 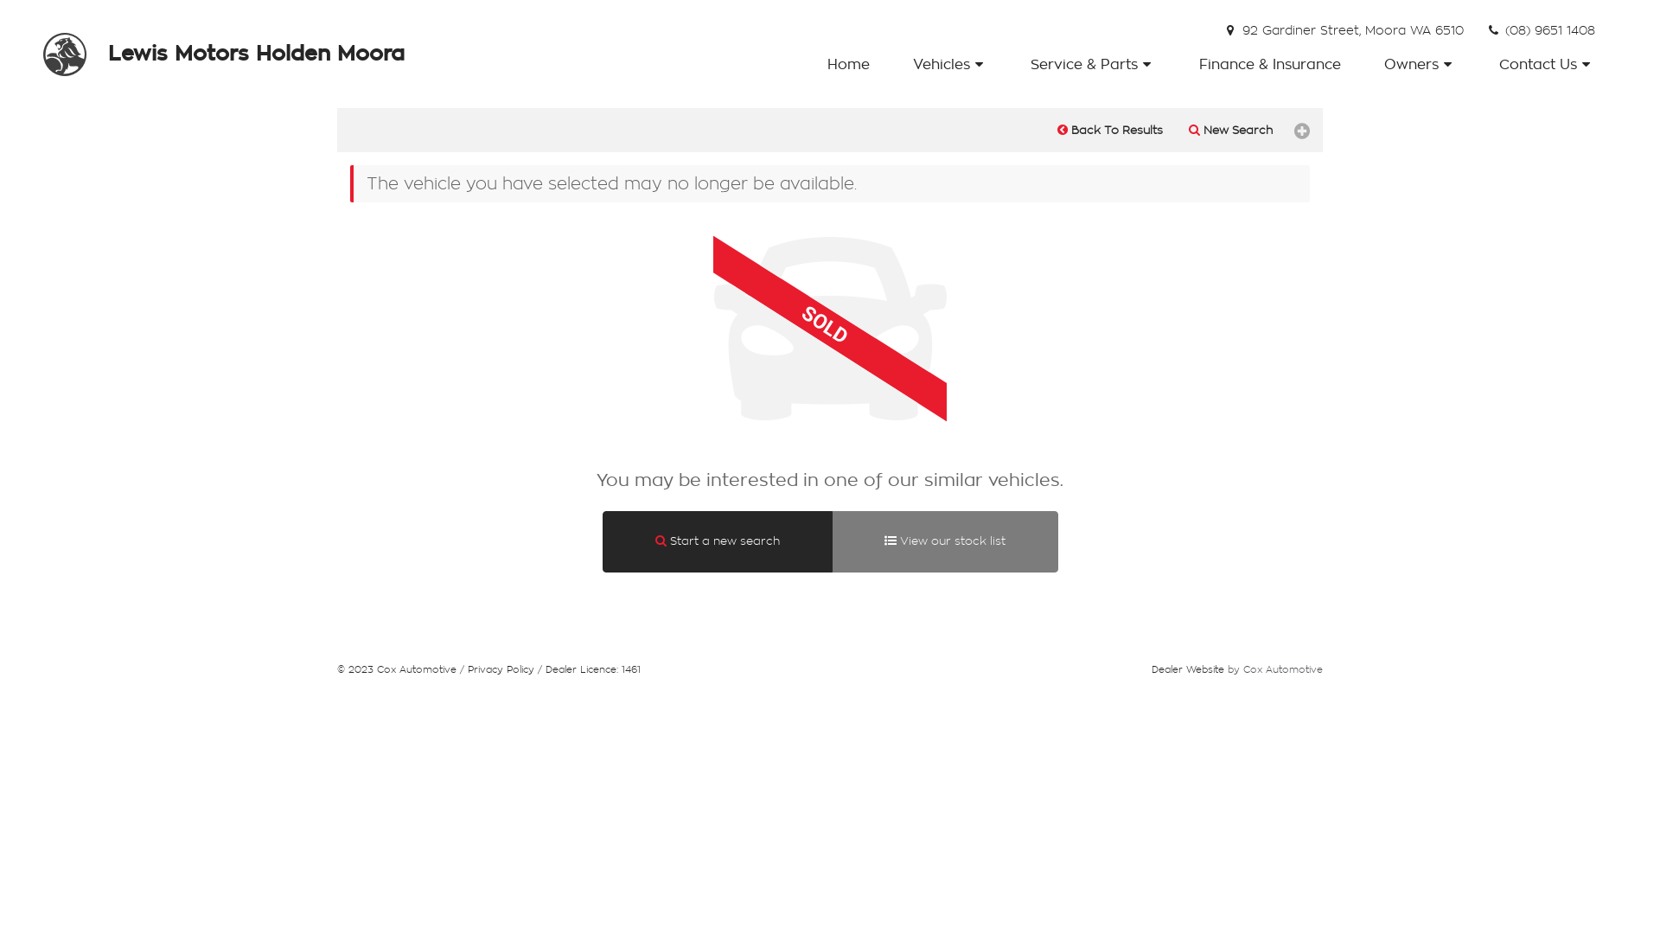 I want to click on Owners, so click(x=1421, y=65).